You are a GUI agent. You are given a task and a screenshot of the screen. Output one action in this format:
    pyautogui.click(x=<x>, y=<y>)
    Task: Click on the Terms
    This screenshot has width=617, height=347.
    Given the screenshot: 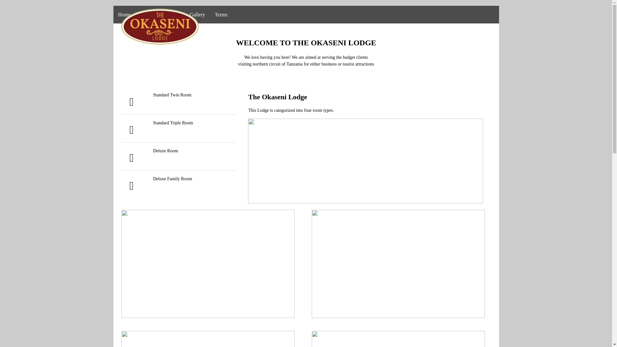 What is the action you would take?
    pyautogui.click(x=221, y=15)
    